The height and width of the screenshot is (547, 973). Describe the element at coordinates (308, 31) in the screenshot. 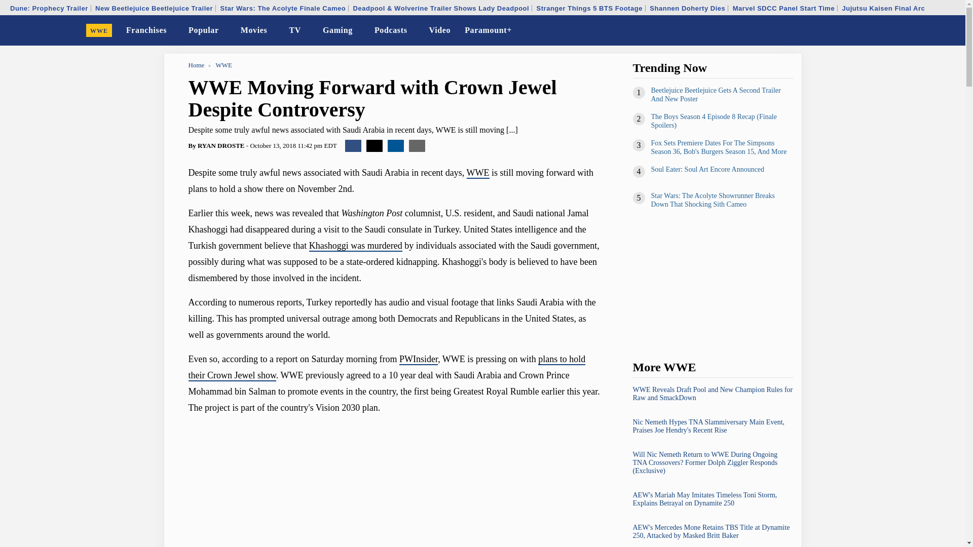

I see `Arrow` at that location.